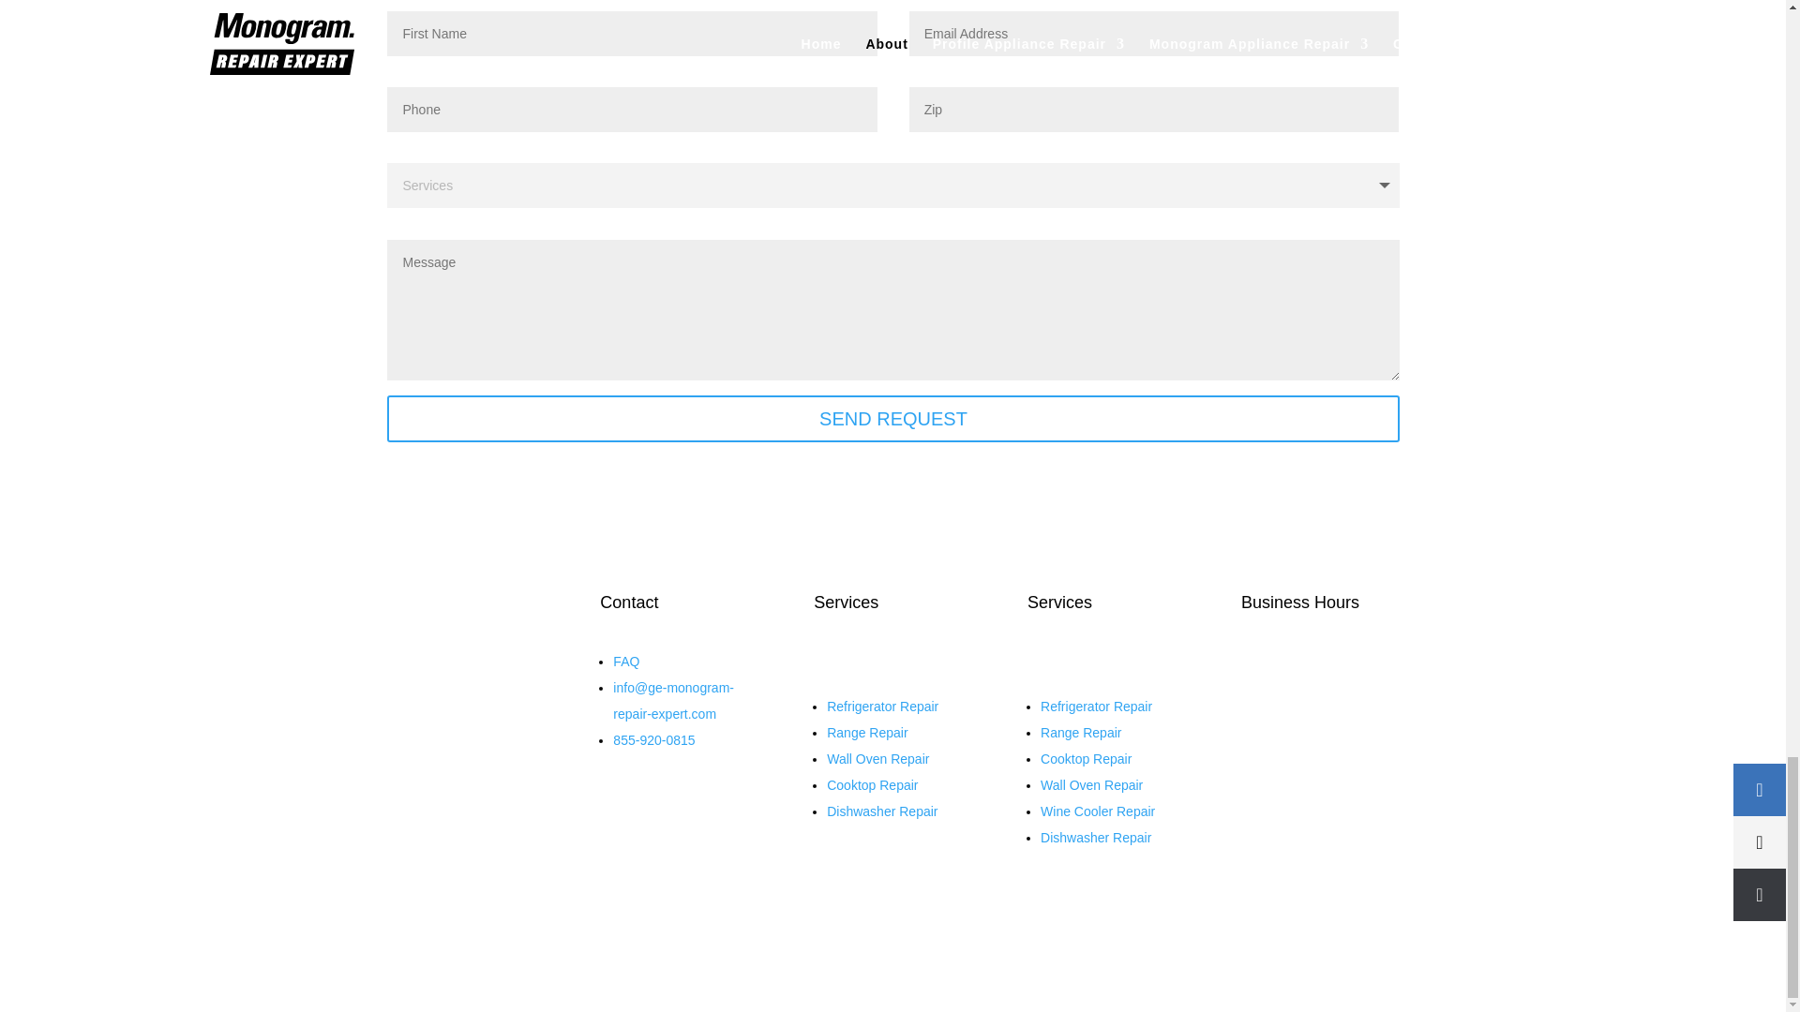 The width and height of the screenshot is (1800, 1012). What do you see at coordinates (892, 418) in the screenshot?
I see `SEND REQUEST` at bounding box center [892, 418].